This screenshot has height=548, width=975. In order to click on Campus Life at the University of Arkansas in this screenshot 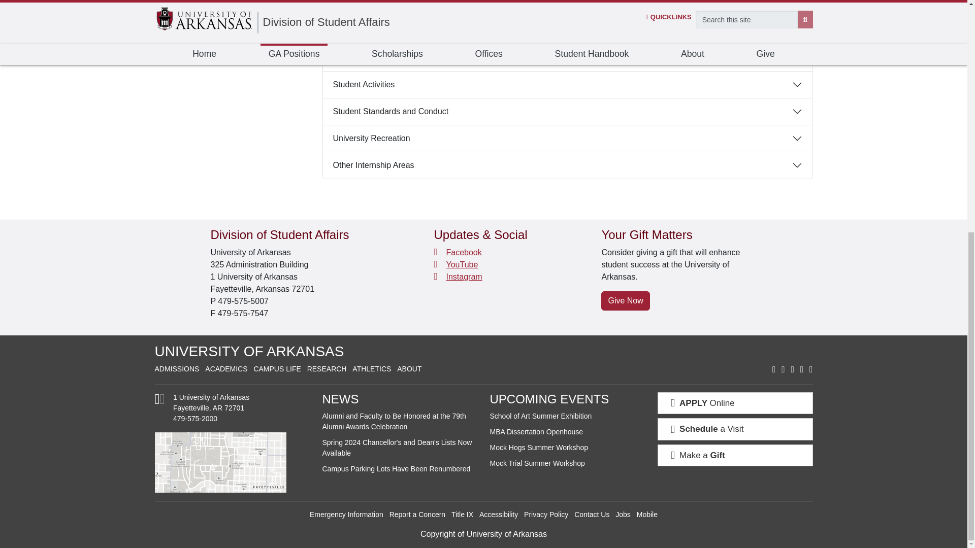, I will do `click(277, 369)`.